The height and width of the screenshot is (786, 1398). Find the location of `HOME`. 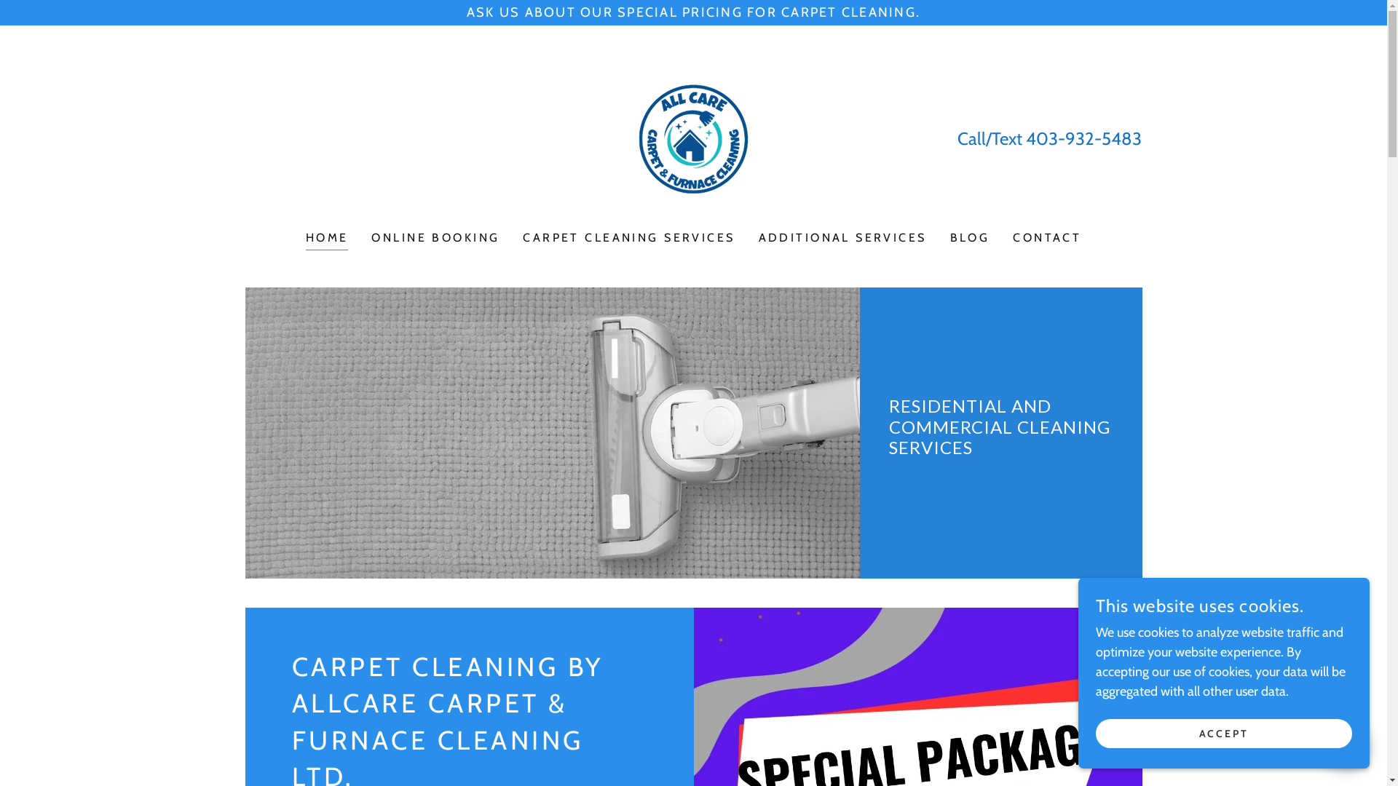

HOME is located at coordinates (328, 240).